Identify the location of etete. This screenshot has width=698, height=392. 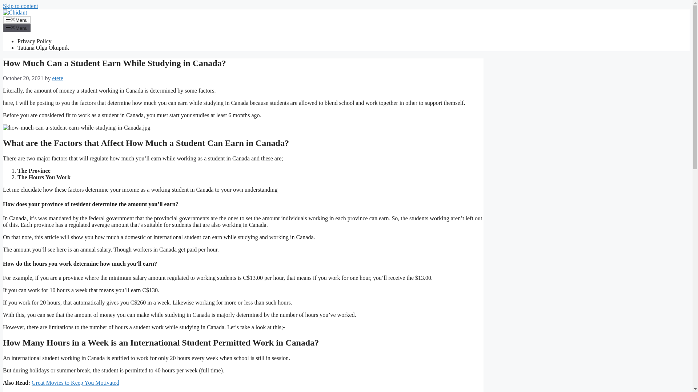
(58, 78).